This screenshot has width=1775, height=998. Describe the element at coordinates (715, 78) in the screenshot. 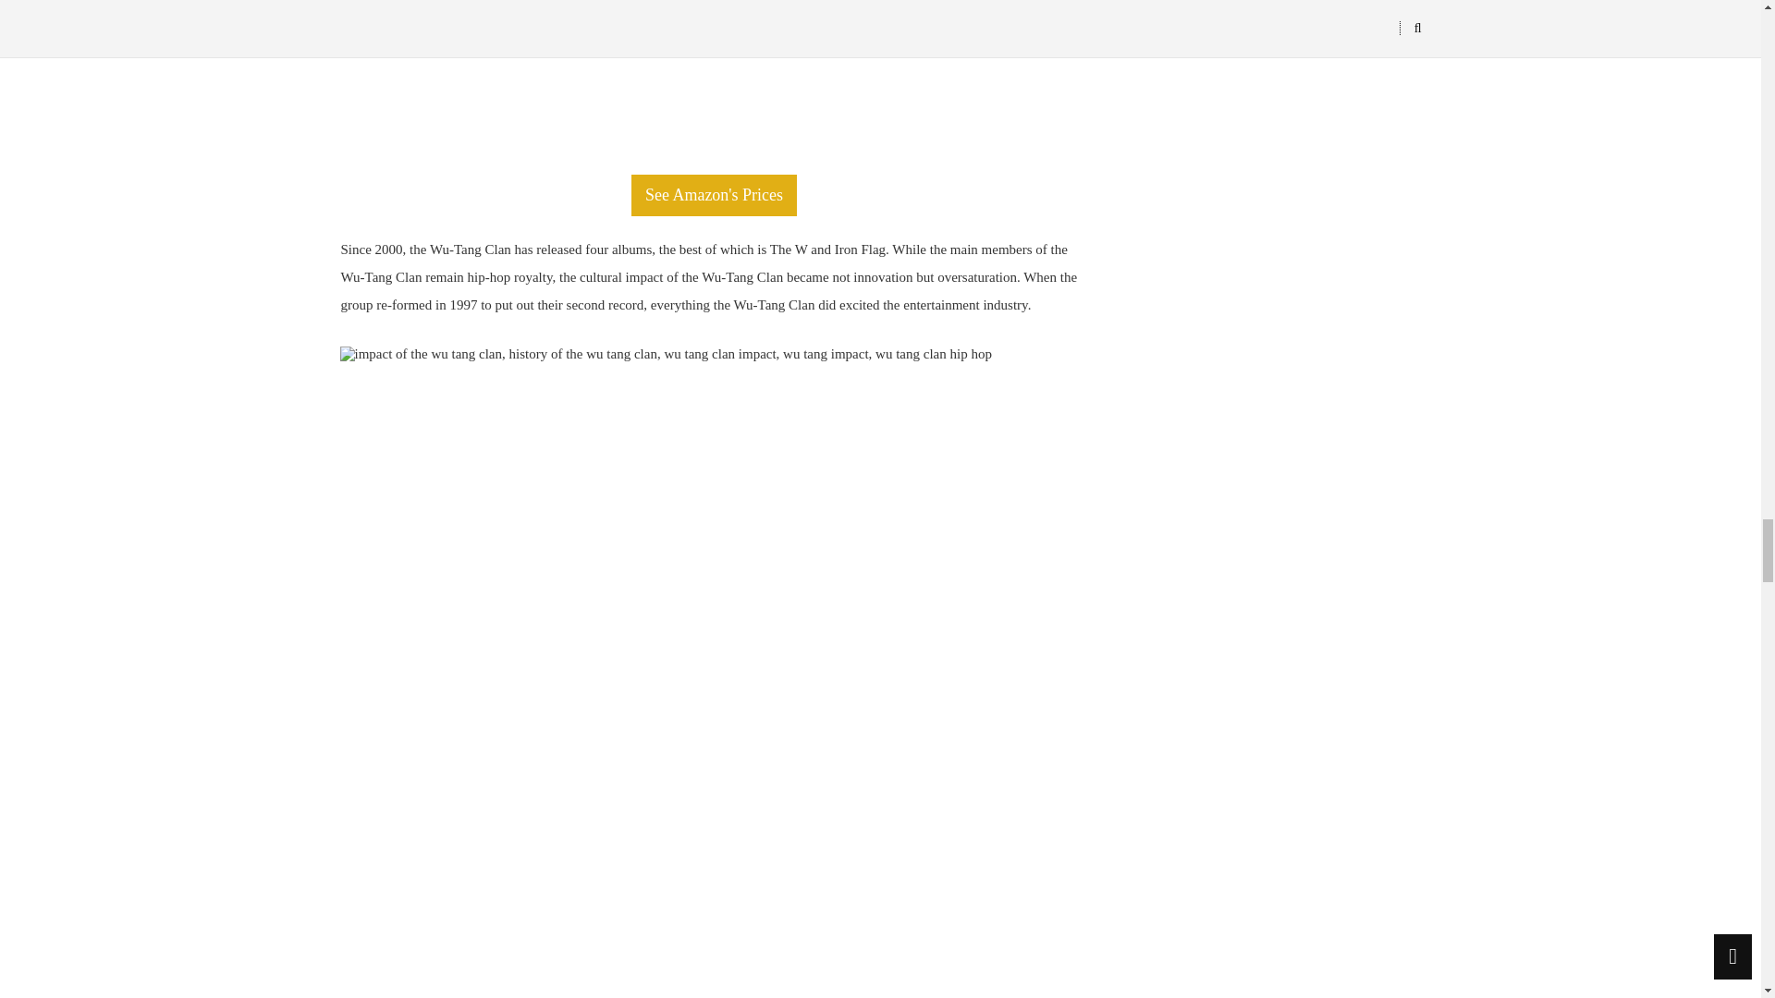

I see `the-w-4f7b3e6c5b42d` at that location.